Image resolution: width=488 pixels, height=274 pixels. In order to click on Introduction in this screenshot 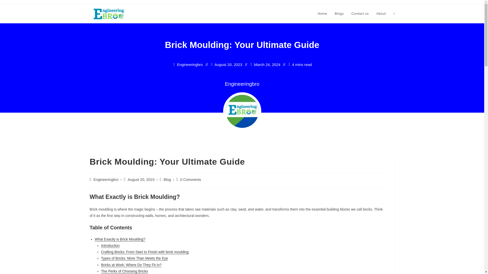, I will do `click(110, 246)`.